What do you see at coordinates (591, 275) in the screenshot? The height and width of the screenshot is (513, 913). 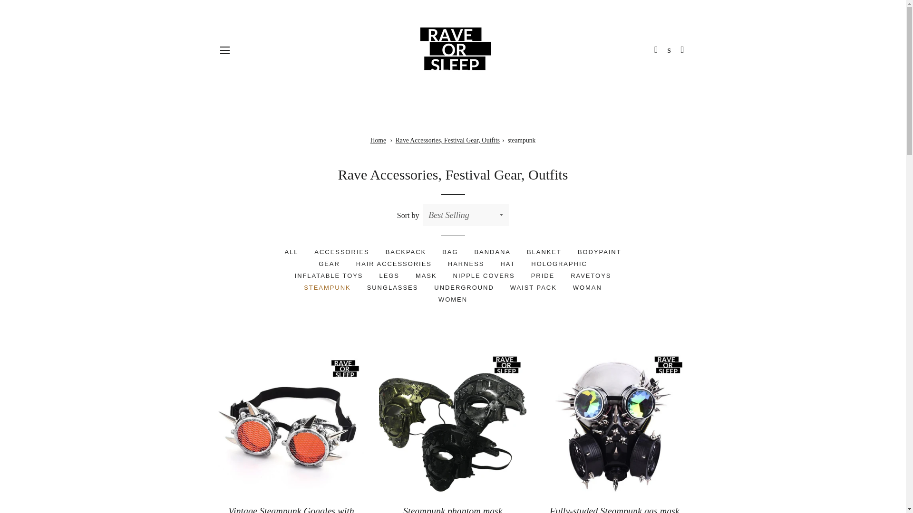 I see `Show products matching tag ravetoys` at bounding box center [591, 275].